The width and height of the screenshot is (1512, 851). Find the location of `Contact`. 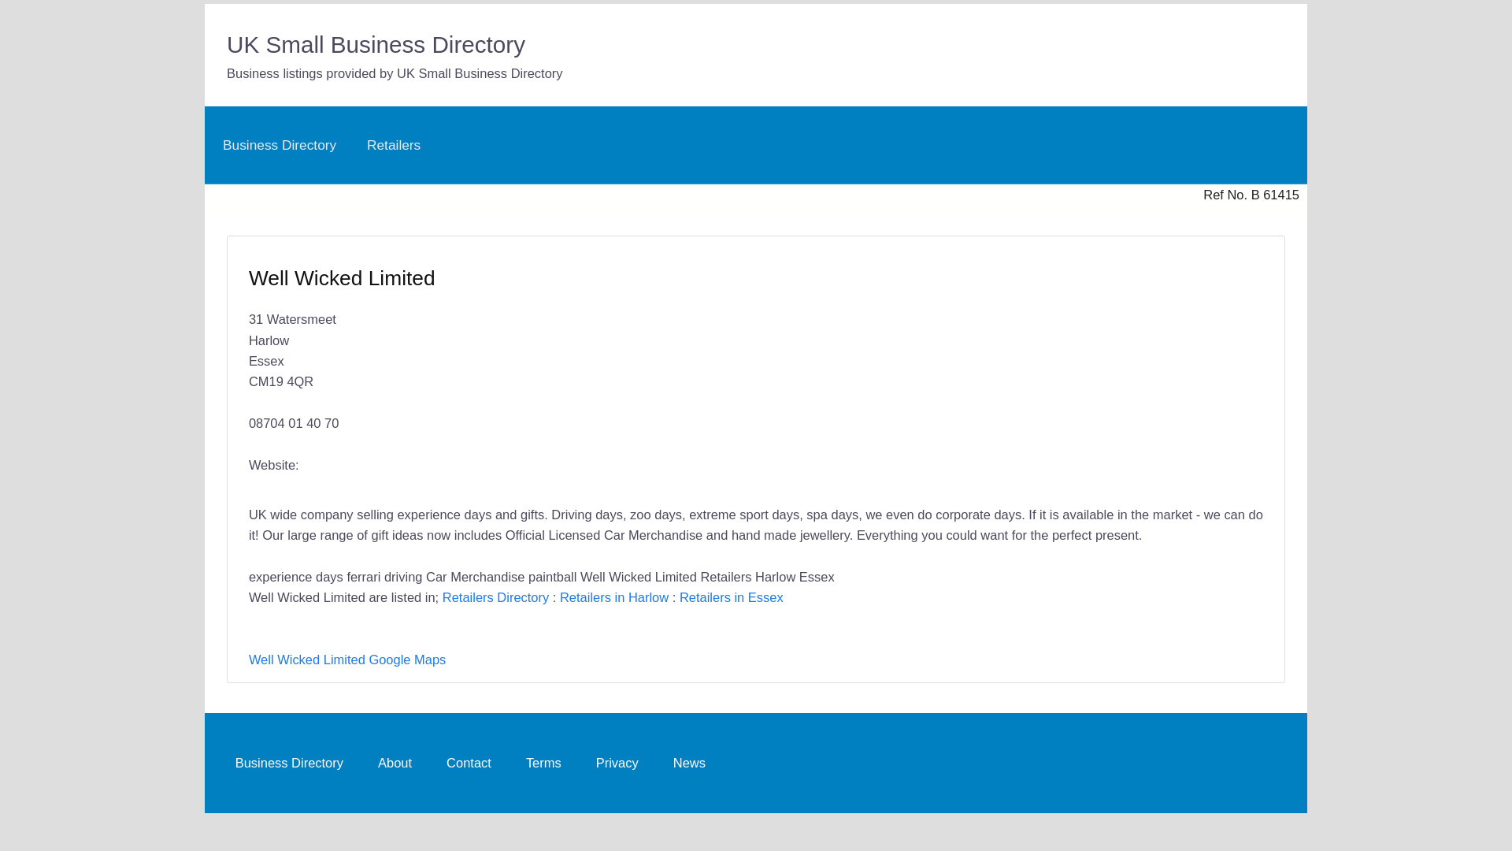

Contact is located at coordinates (468, 763).